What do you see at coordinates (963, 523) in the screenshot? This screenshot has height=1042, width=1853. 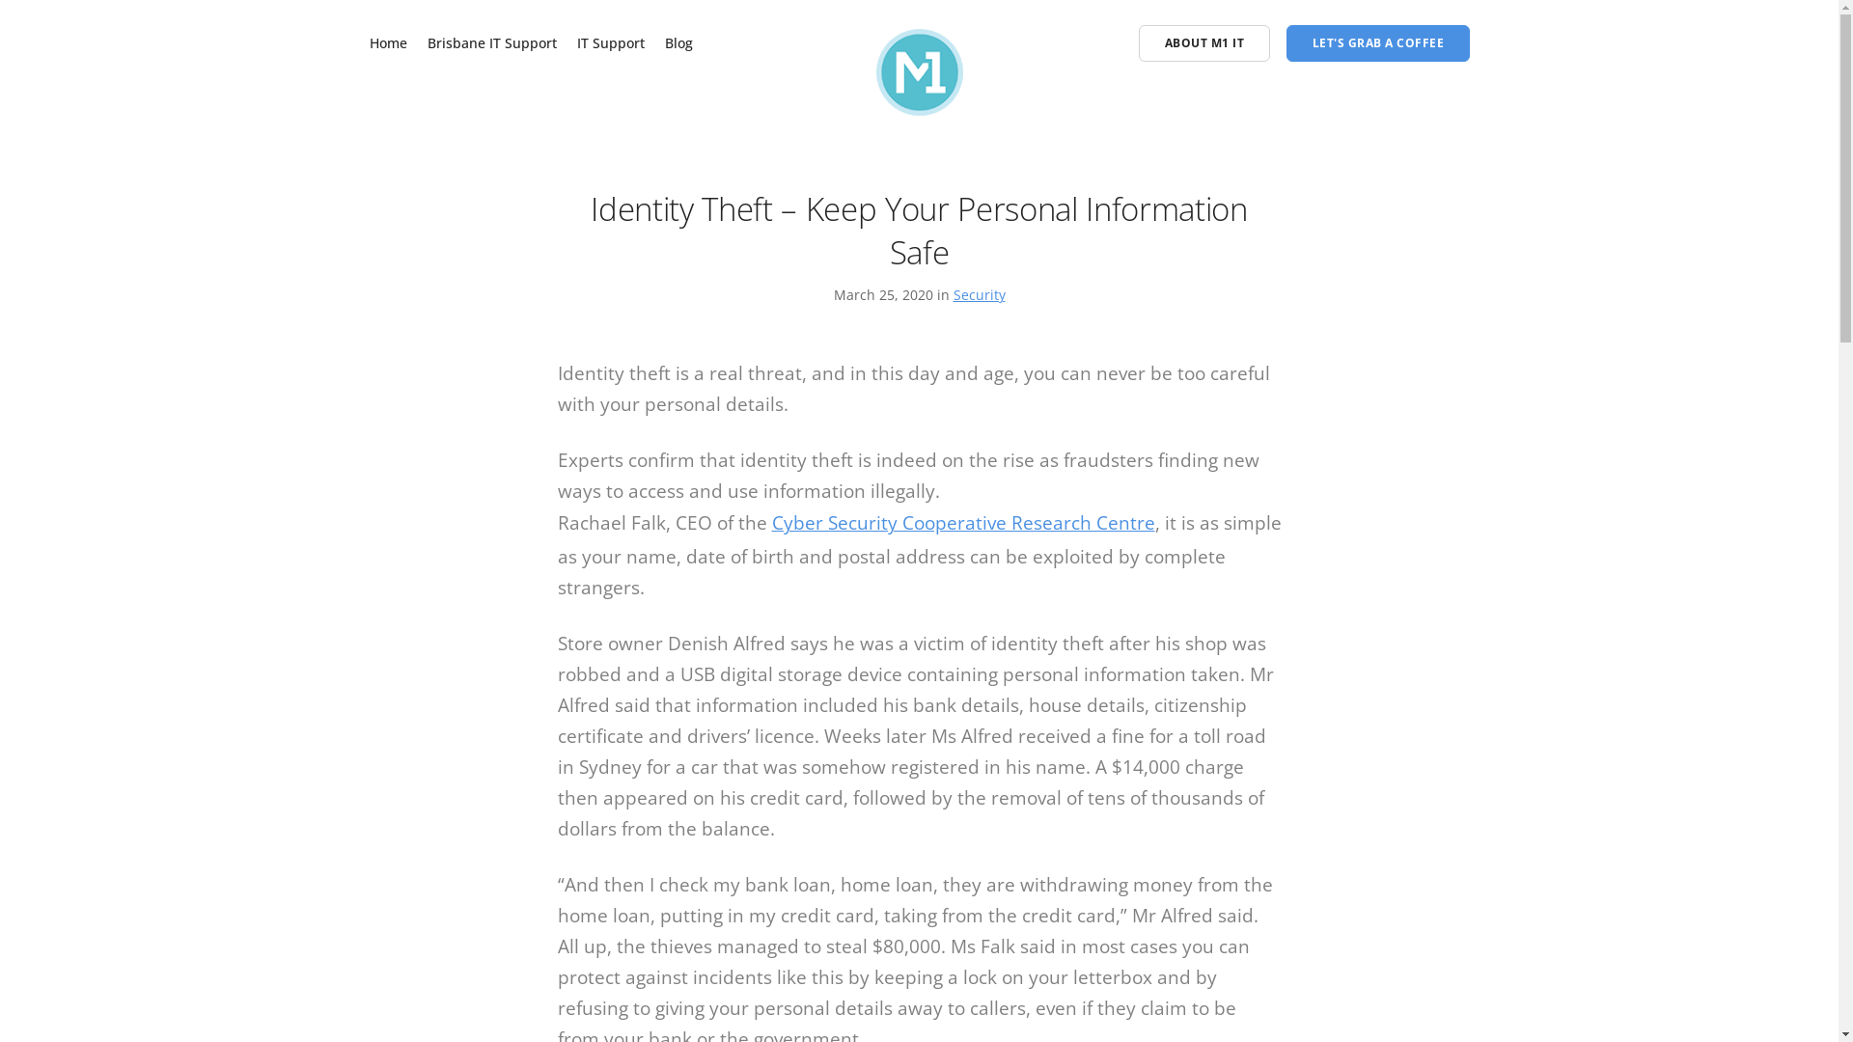 I see `Cyber Security Cooperative Research Centre` at bounding box center [963, 523].